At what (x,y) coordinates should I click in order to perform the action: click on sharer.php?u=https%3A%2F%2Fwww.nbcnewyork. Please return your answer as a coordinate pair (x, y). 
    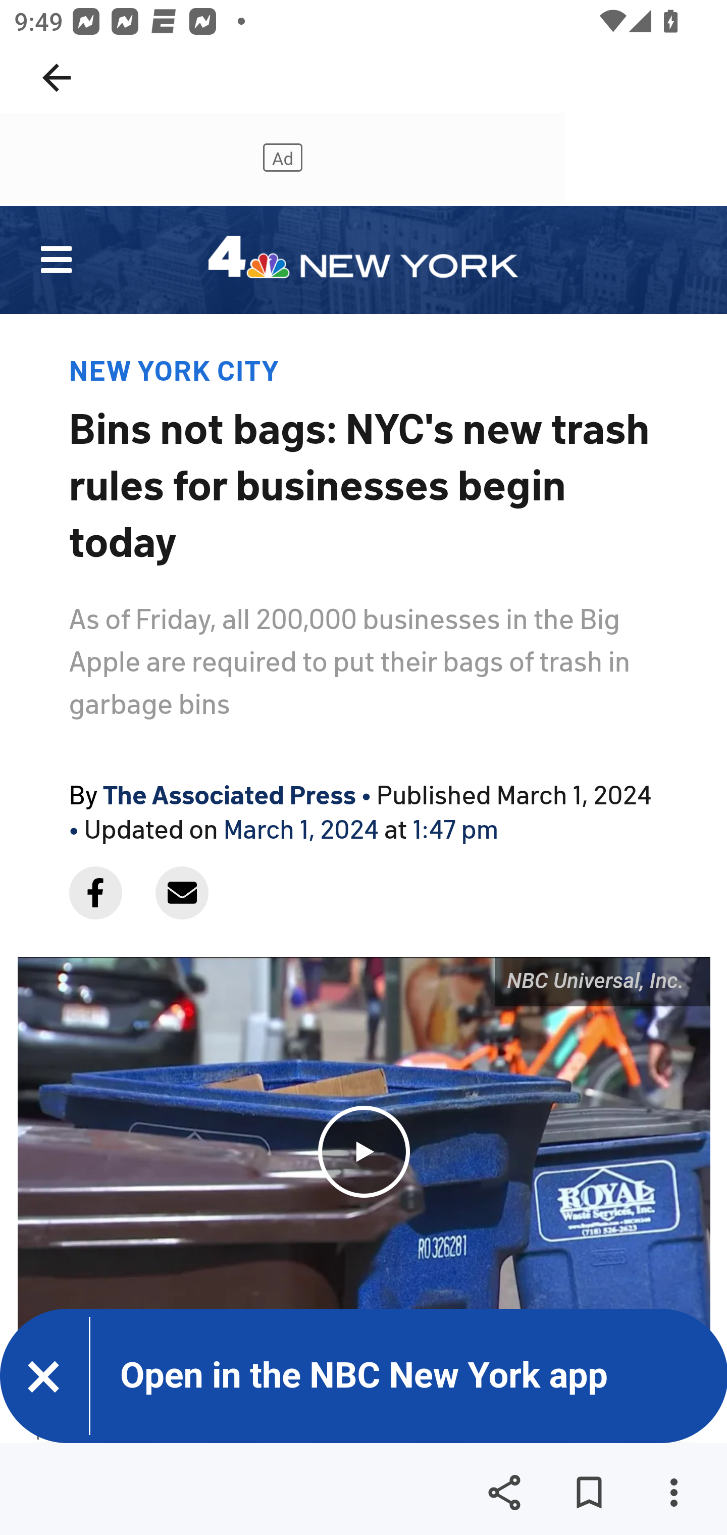
    Looking at the image, I should click on (95, 893).